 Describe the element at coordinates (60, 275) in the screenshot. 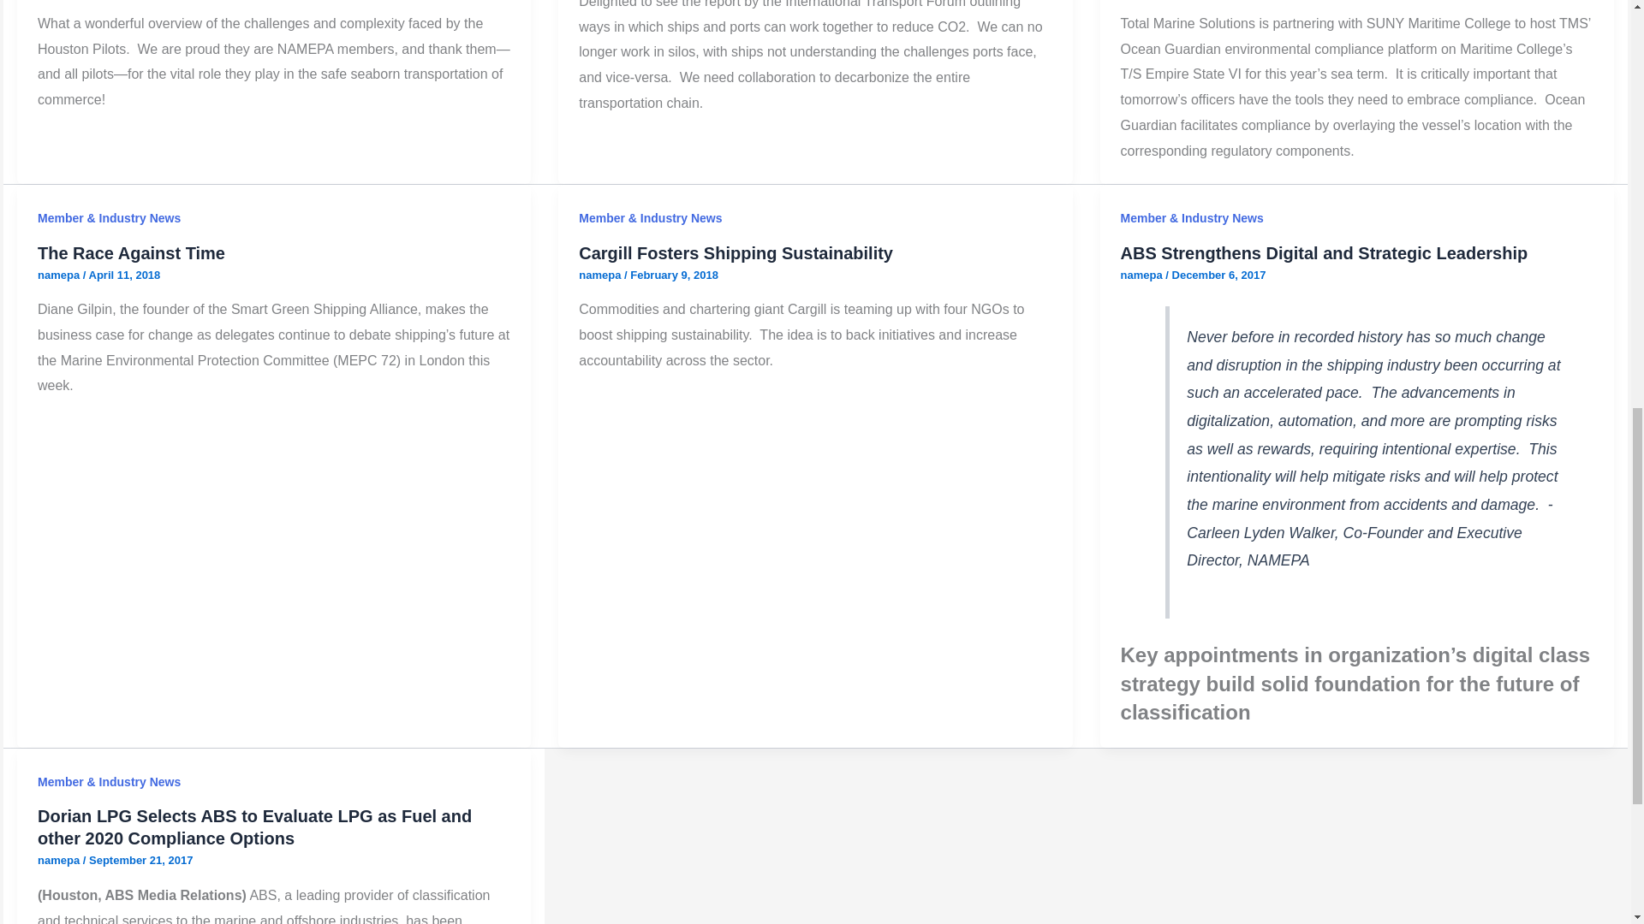

I see `View all posts by namepa` at that location.